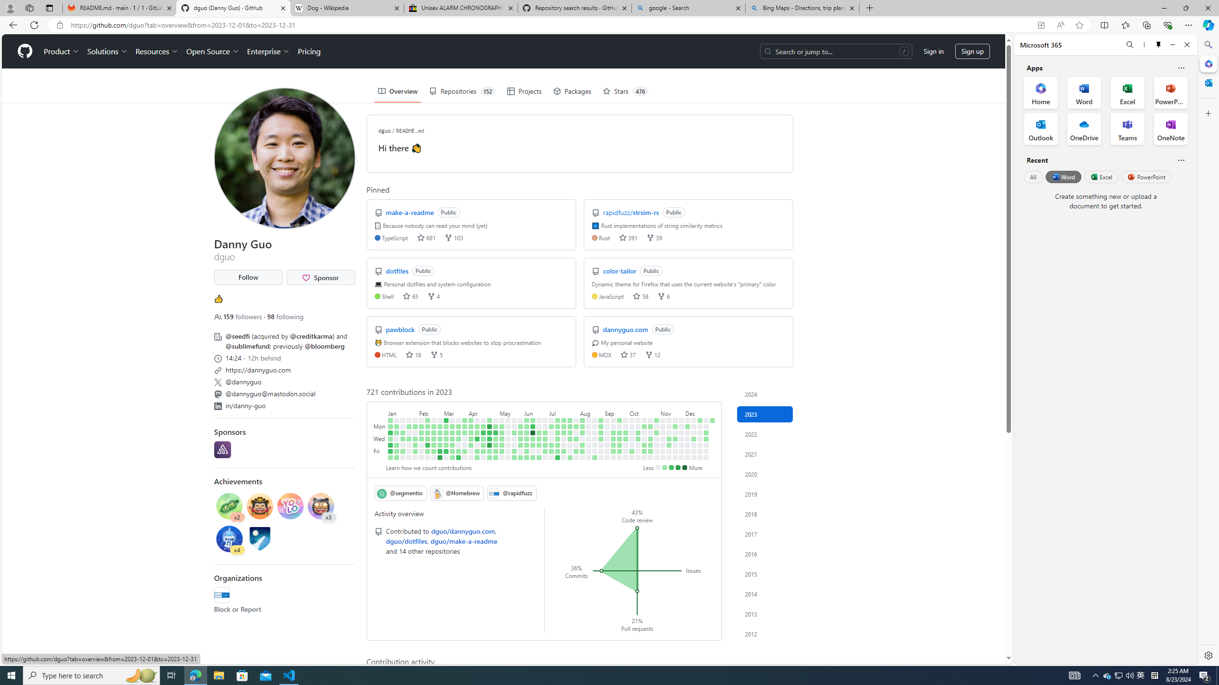 This screenshot has width=1219, height=685. What do you see at coordinates (477, 451) in the screenshot?
I see `6 contributions on April 14th.` at bounding box center [477, 451].